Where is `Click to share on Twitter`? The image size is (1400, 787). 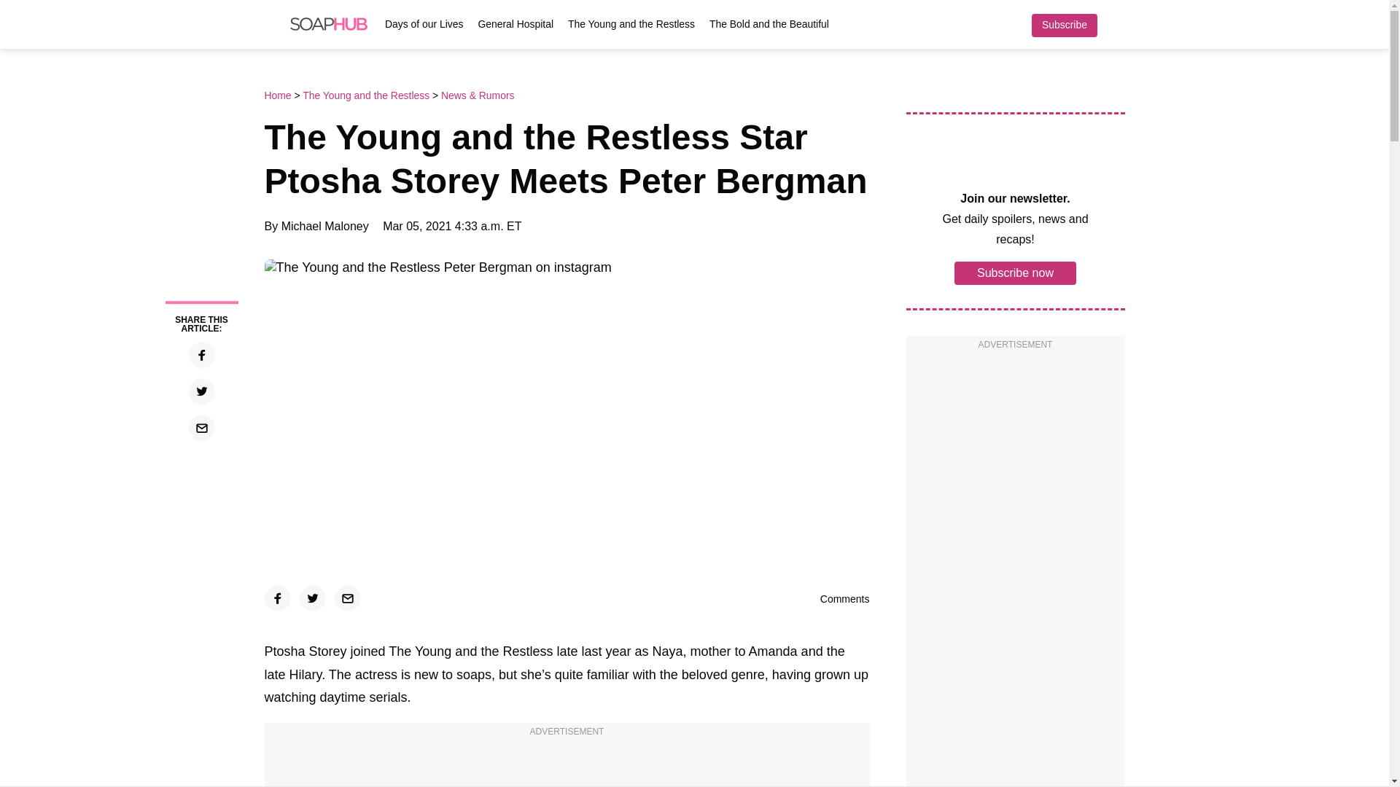
Click to share on Twitter is located at coordinates (201, 391).